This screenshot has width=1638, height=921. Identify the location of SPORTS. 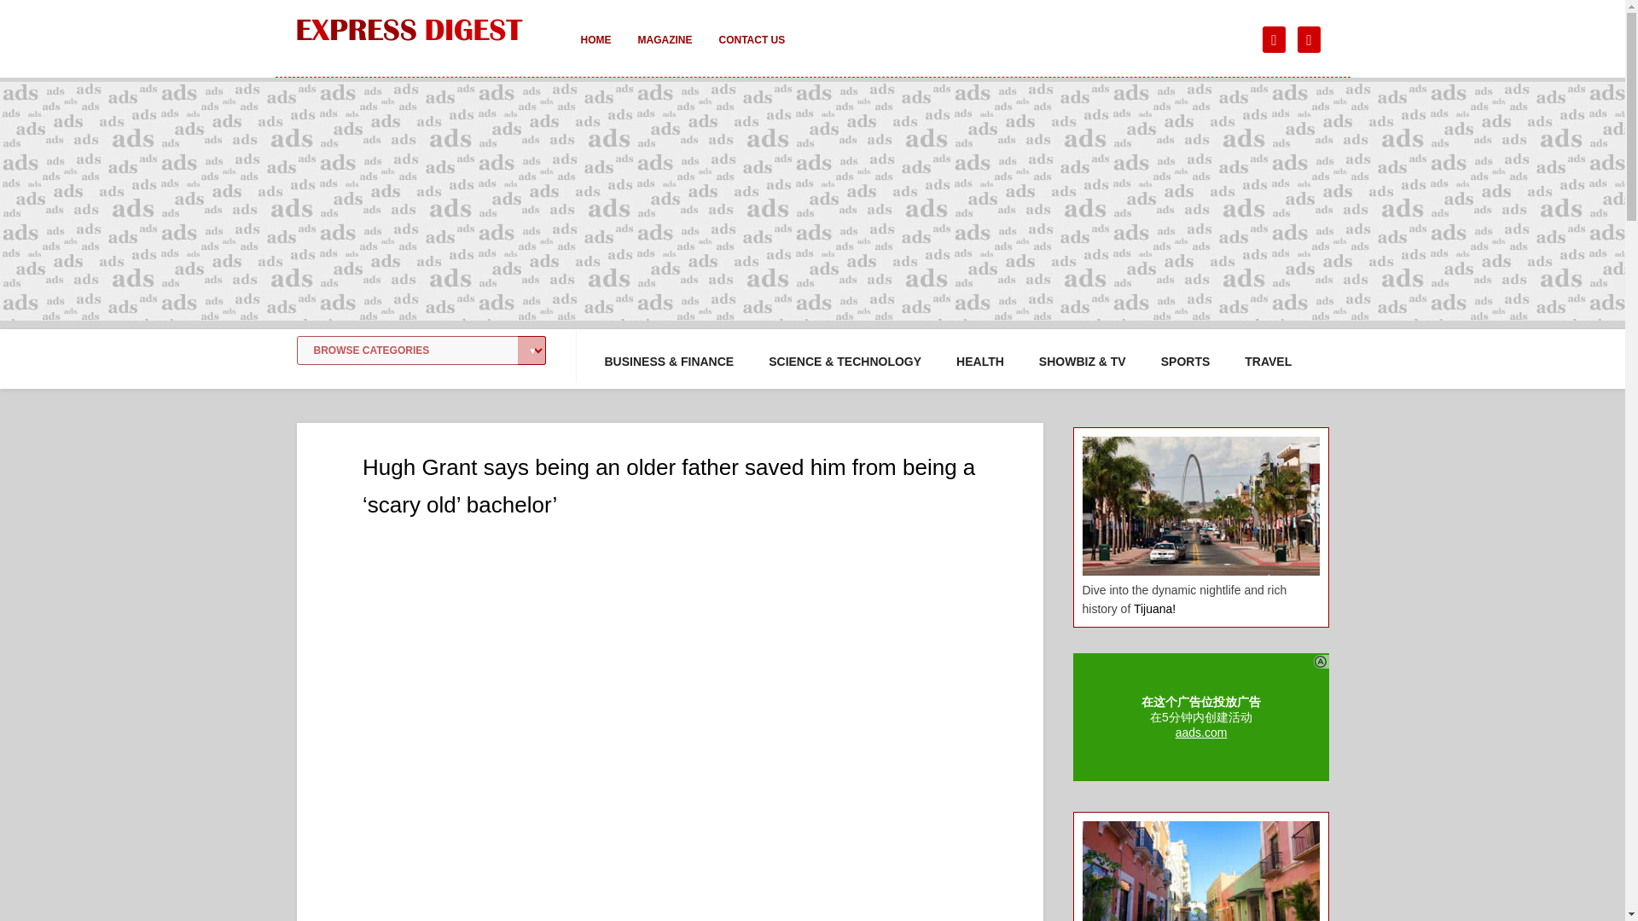
(1186, 362).